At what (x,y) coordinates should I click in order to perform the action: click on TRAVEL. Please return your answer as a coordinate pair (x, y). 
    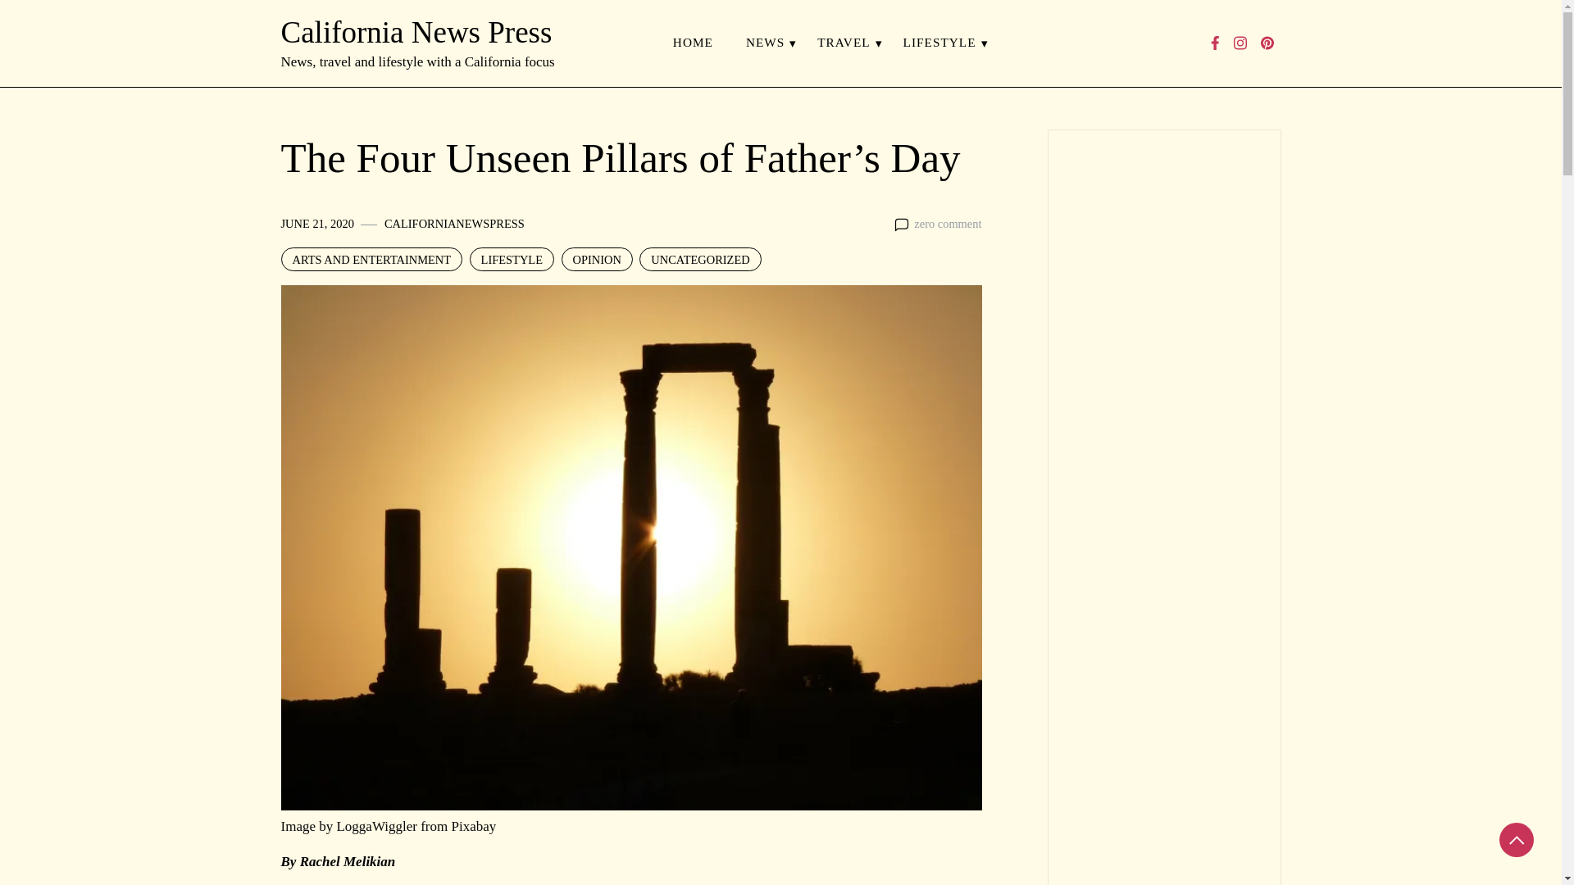
    Looking at the image, I should click on (843, 43).